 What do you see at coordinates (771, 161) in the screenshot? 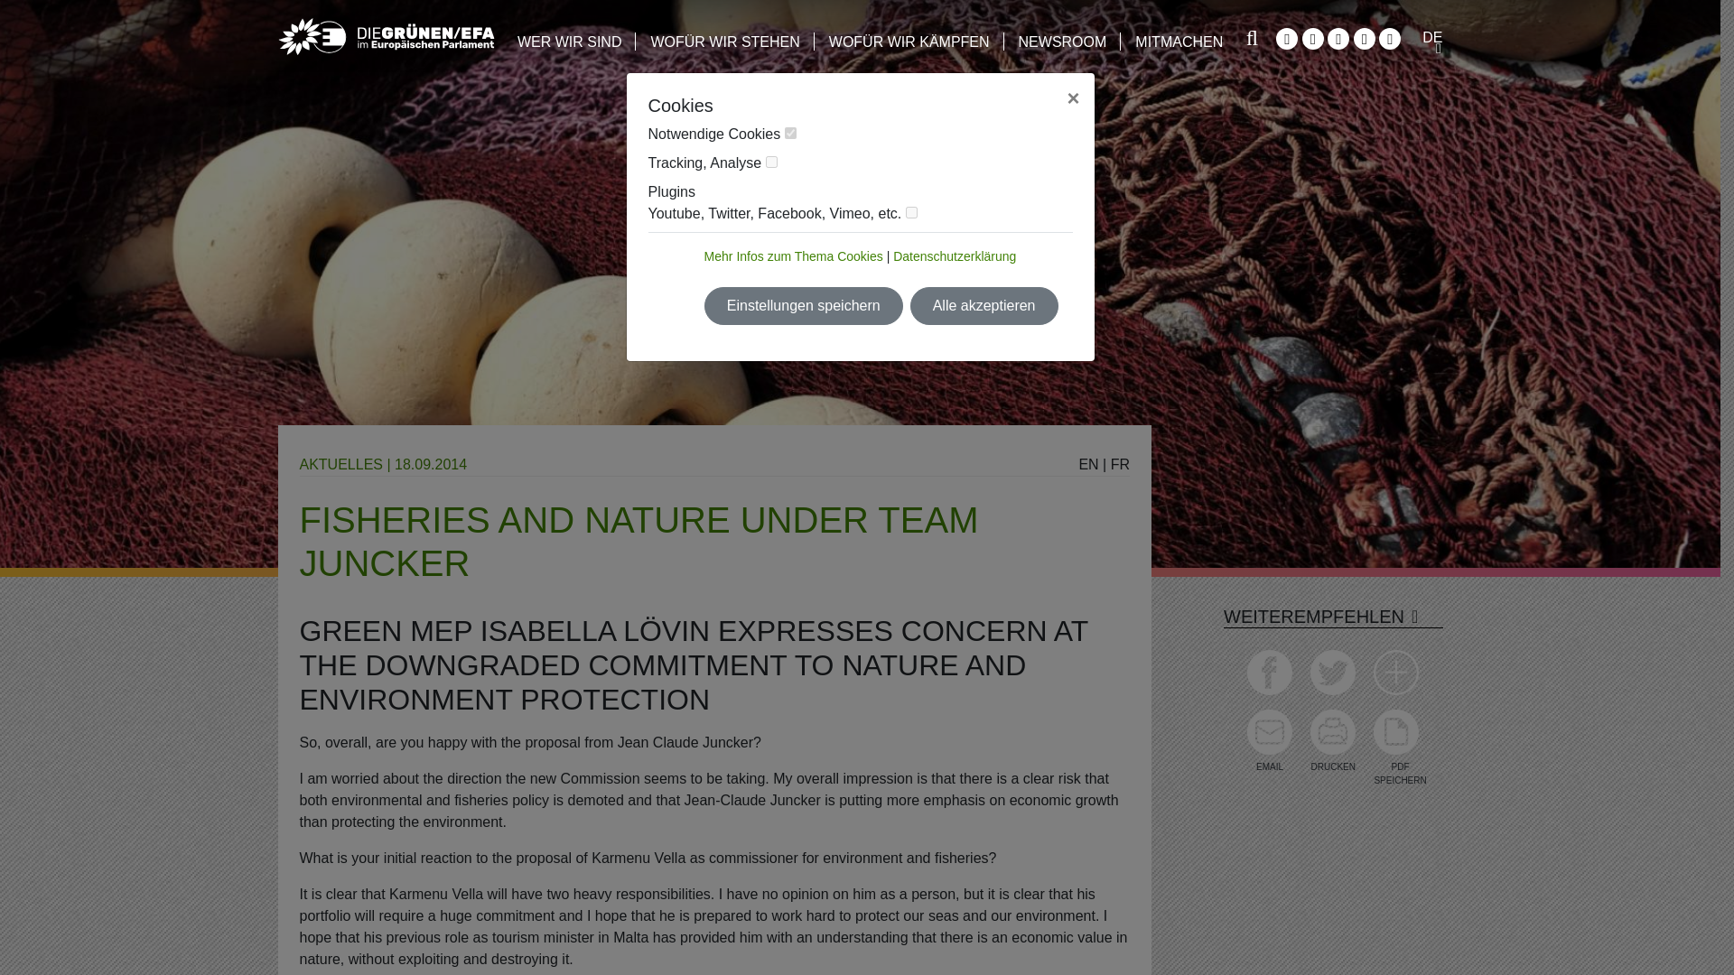
I see `2` at bounding box center [771, 161].